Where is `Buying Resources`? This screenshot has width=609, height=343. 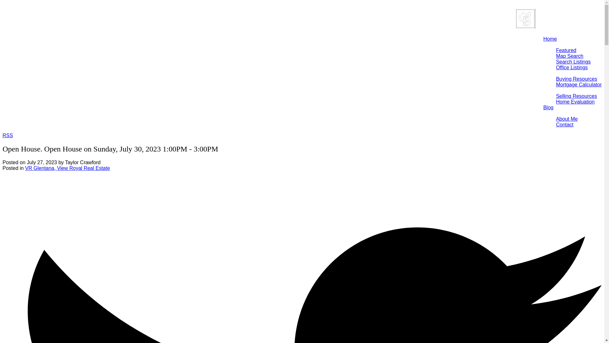
Buying Resources is located at coordinates (577, 79).